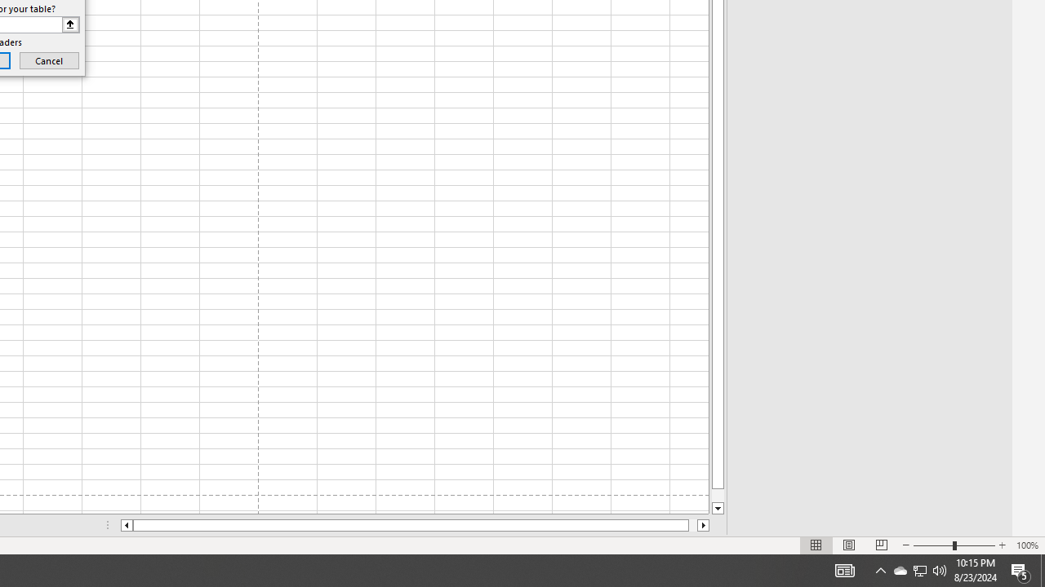 This screenshot has height=587, width=1045. What do you see at coordinates (932, 545) in the screenshot?
I see `Zoom Out` at bounding box center [932, 545].